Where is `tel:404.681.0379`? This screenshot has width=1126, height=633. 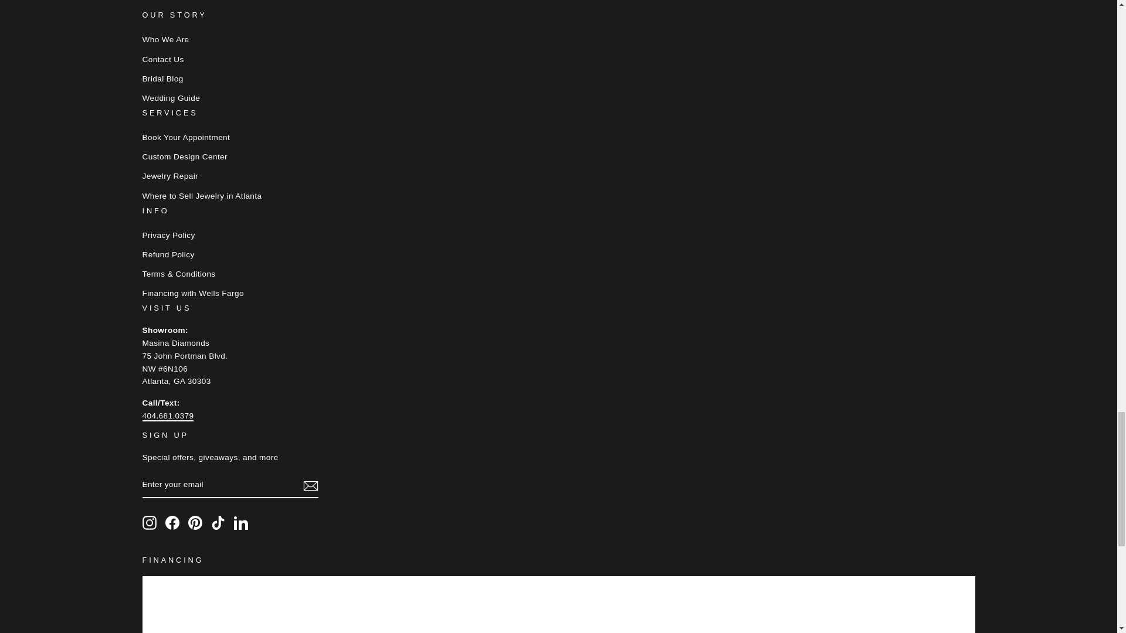 tel:404.681.0379 is located at coordinates (168, 416).